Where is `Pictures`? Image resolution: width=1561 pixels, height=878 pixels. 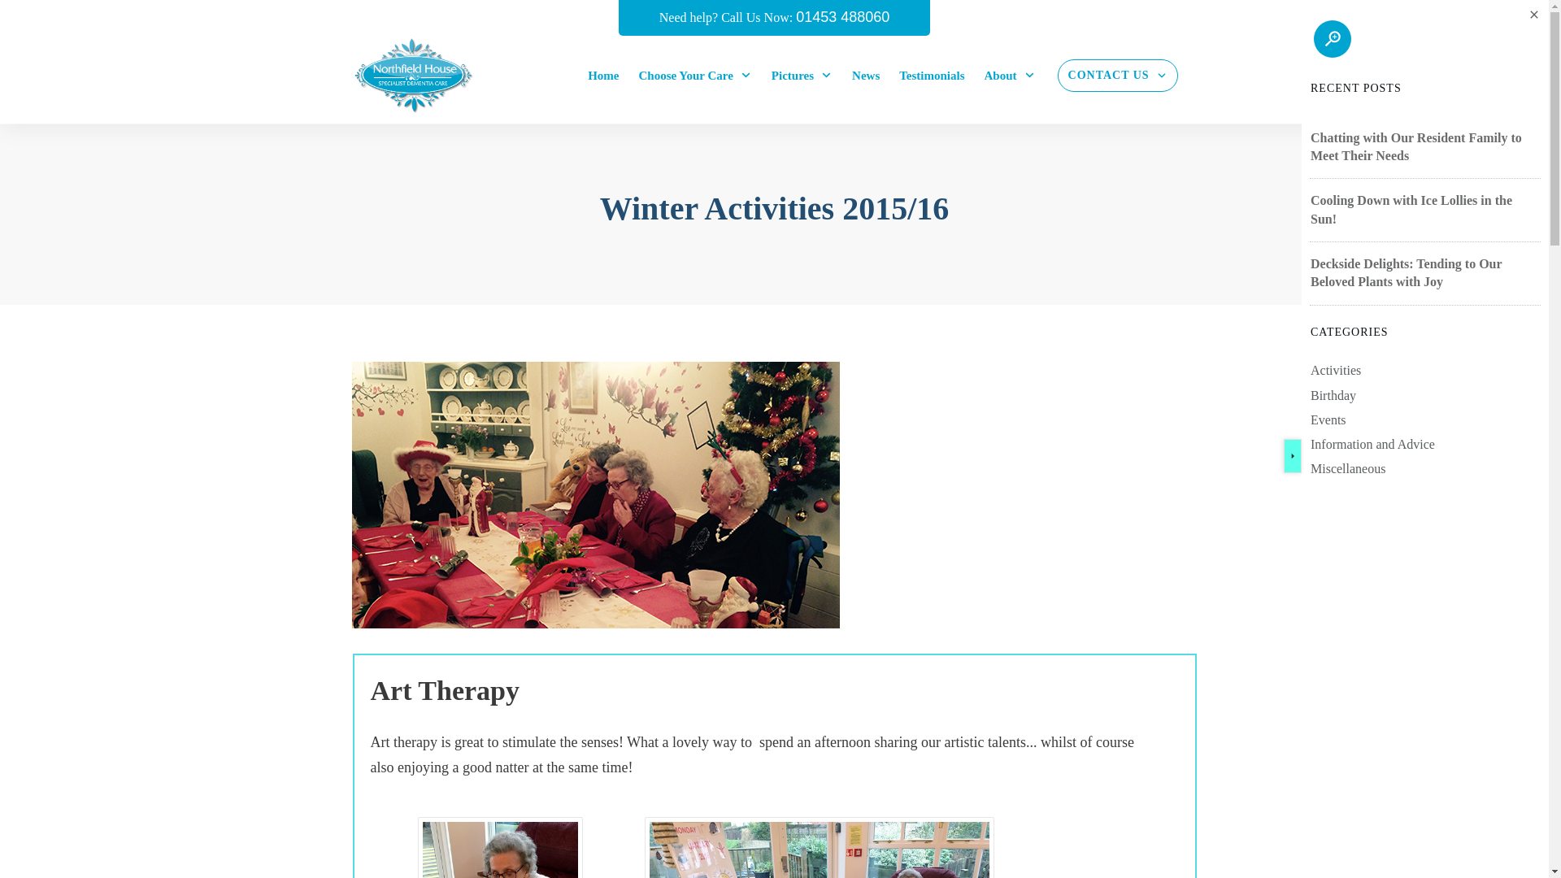 Pictures is located at coordinates (802, 75).